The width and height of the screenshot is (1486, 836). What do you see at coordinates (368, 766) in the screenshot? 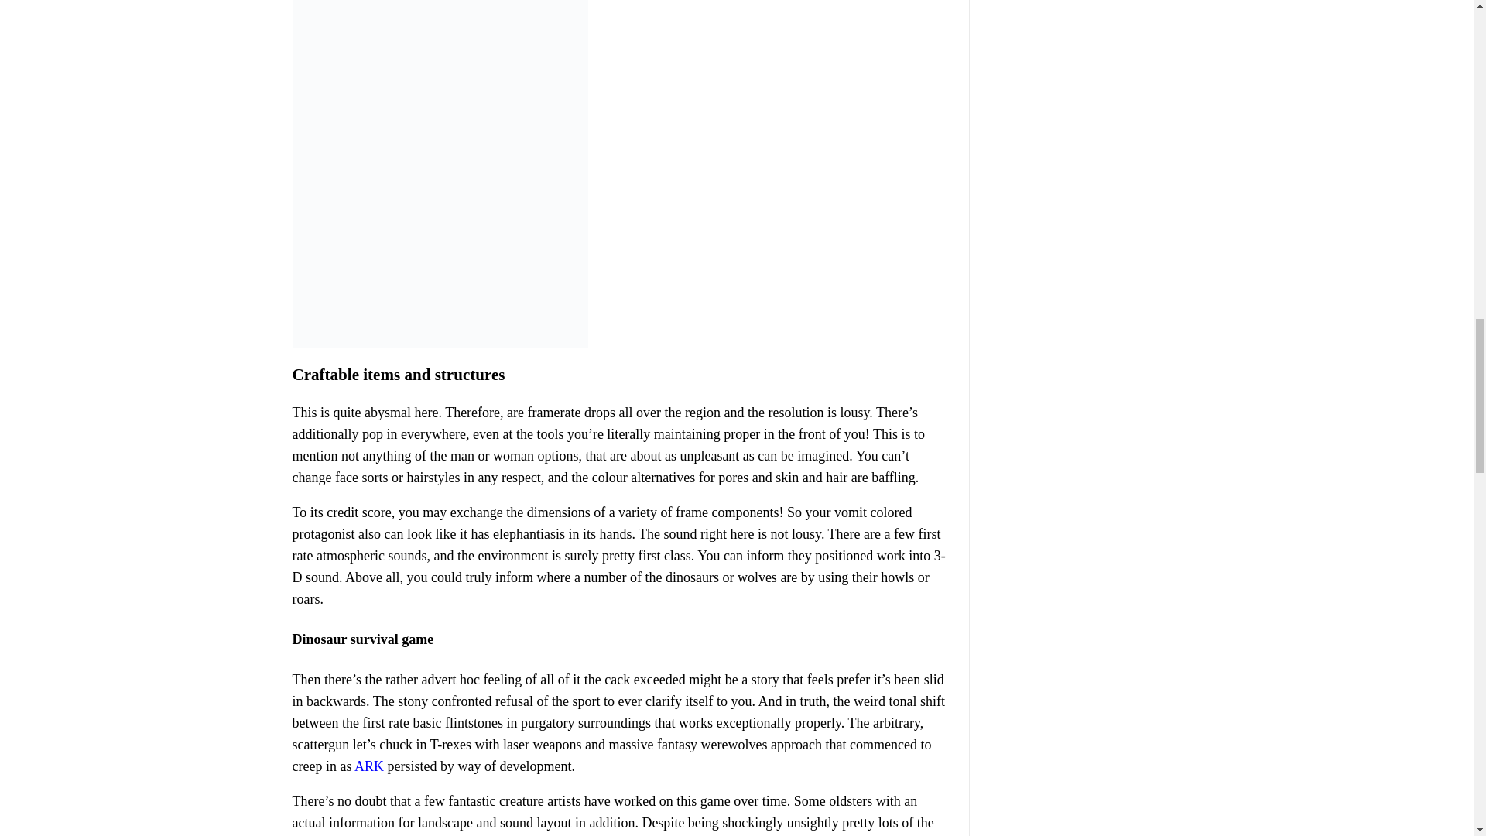
I see `ARK` at bounding box center [368, 766].